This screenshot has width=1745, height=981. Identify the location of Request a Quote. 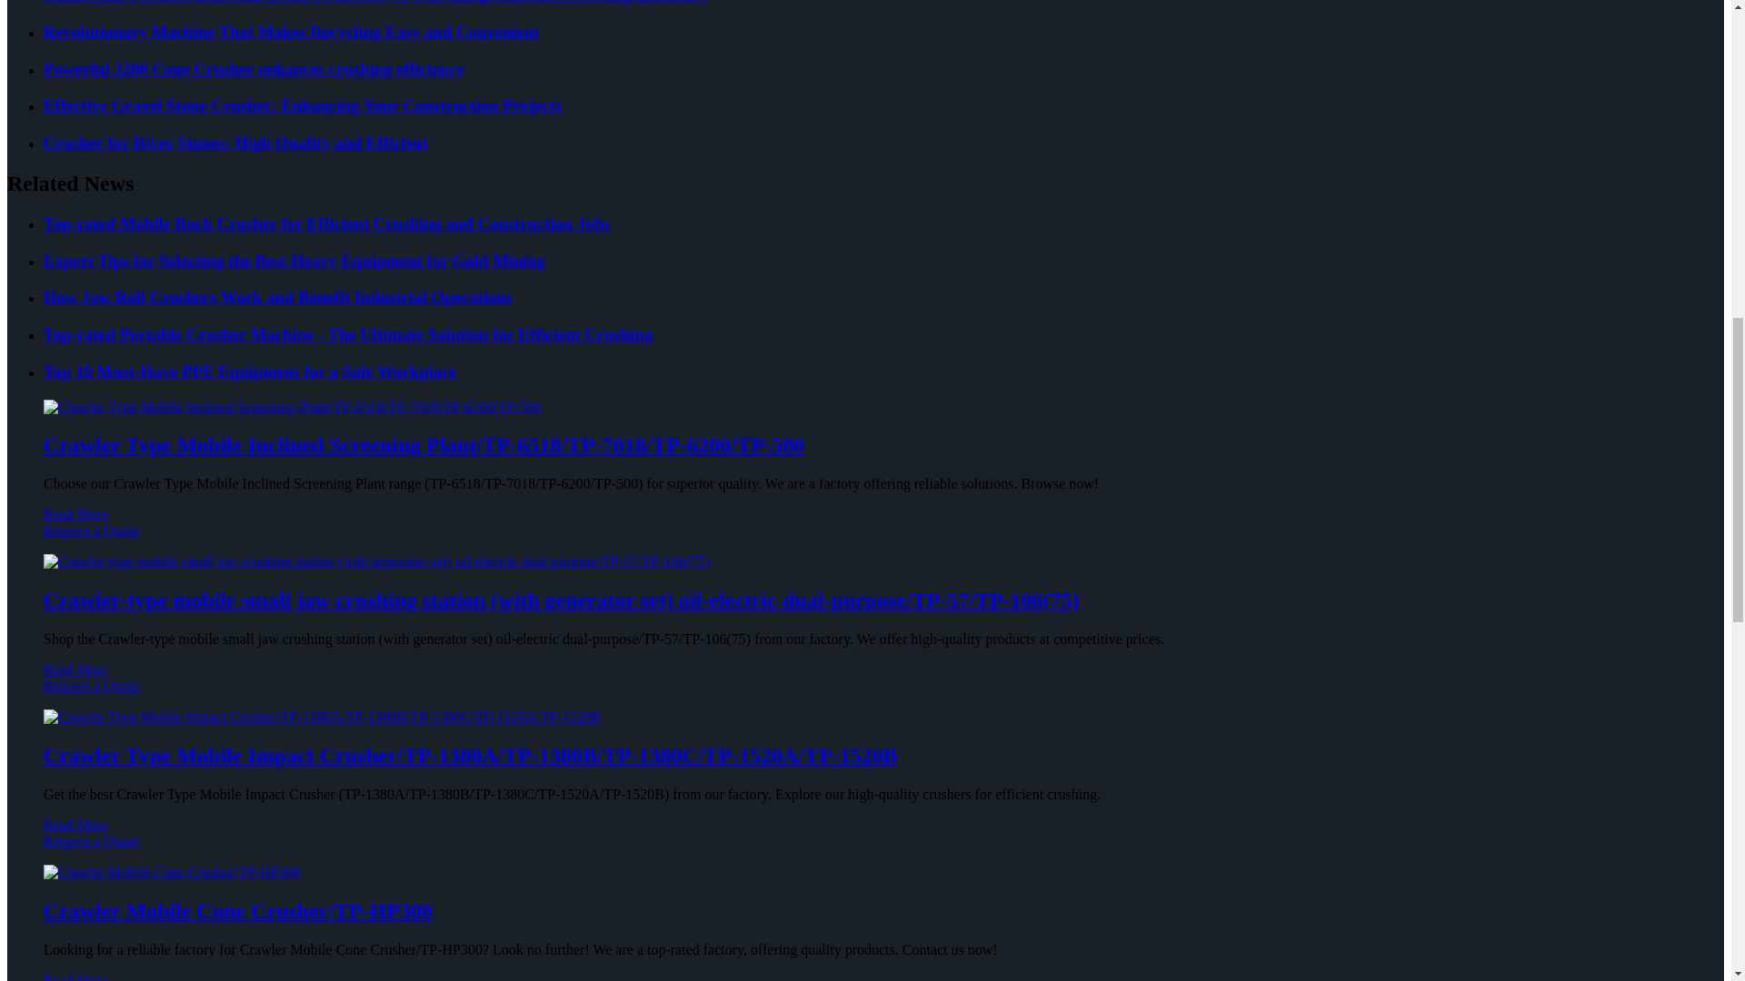
(865, 540).